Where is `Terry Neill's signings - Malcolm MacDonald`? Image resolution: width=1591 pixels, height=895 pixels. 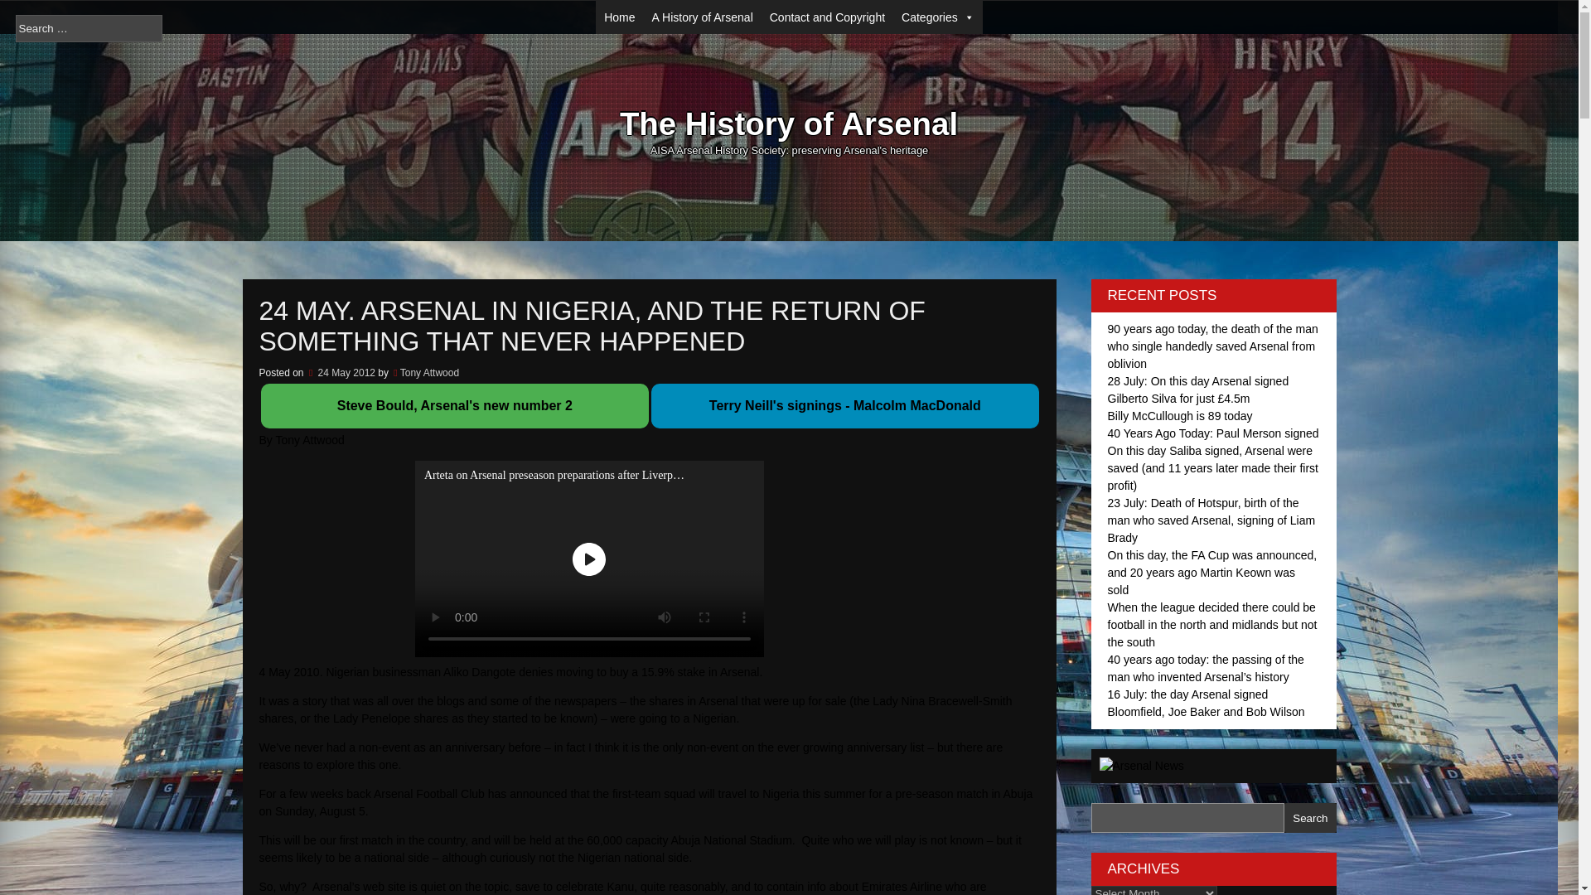
Terry Neill's signings - Malcolm MacDonald is located at coordinates (845, 404).